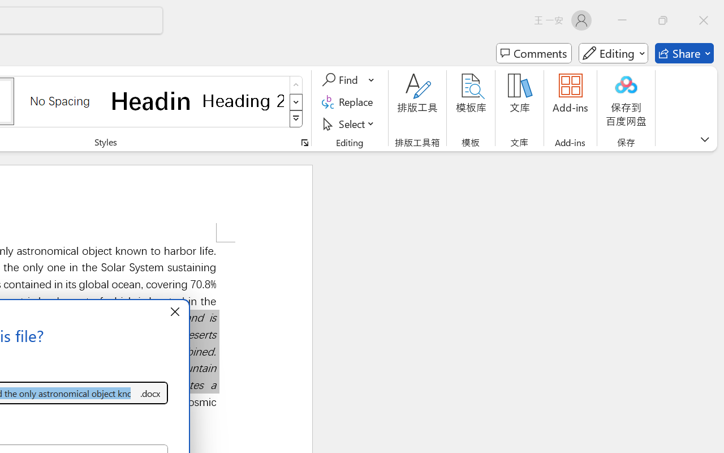 The height and width of the screenshot is (453, 724). I want to click on Styles..., so click(304, 143).